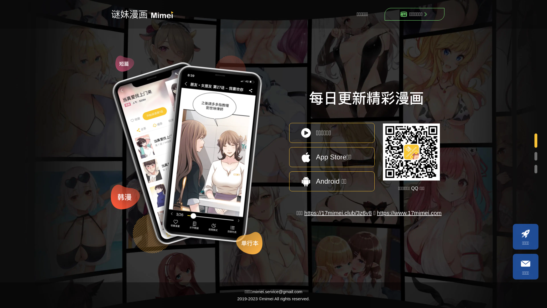 The height and width of the screenshot is (308, 547). Describe the element at coordinates (277, 291) in the screenshot. I see `mimei.service@gmail.com` at that location.